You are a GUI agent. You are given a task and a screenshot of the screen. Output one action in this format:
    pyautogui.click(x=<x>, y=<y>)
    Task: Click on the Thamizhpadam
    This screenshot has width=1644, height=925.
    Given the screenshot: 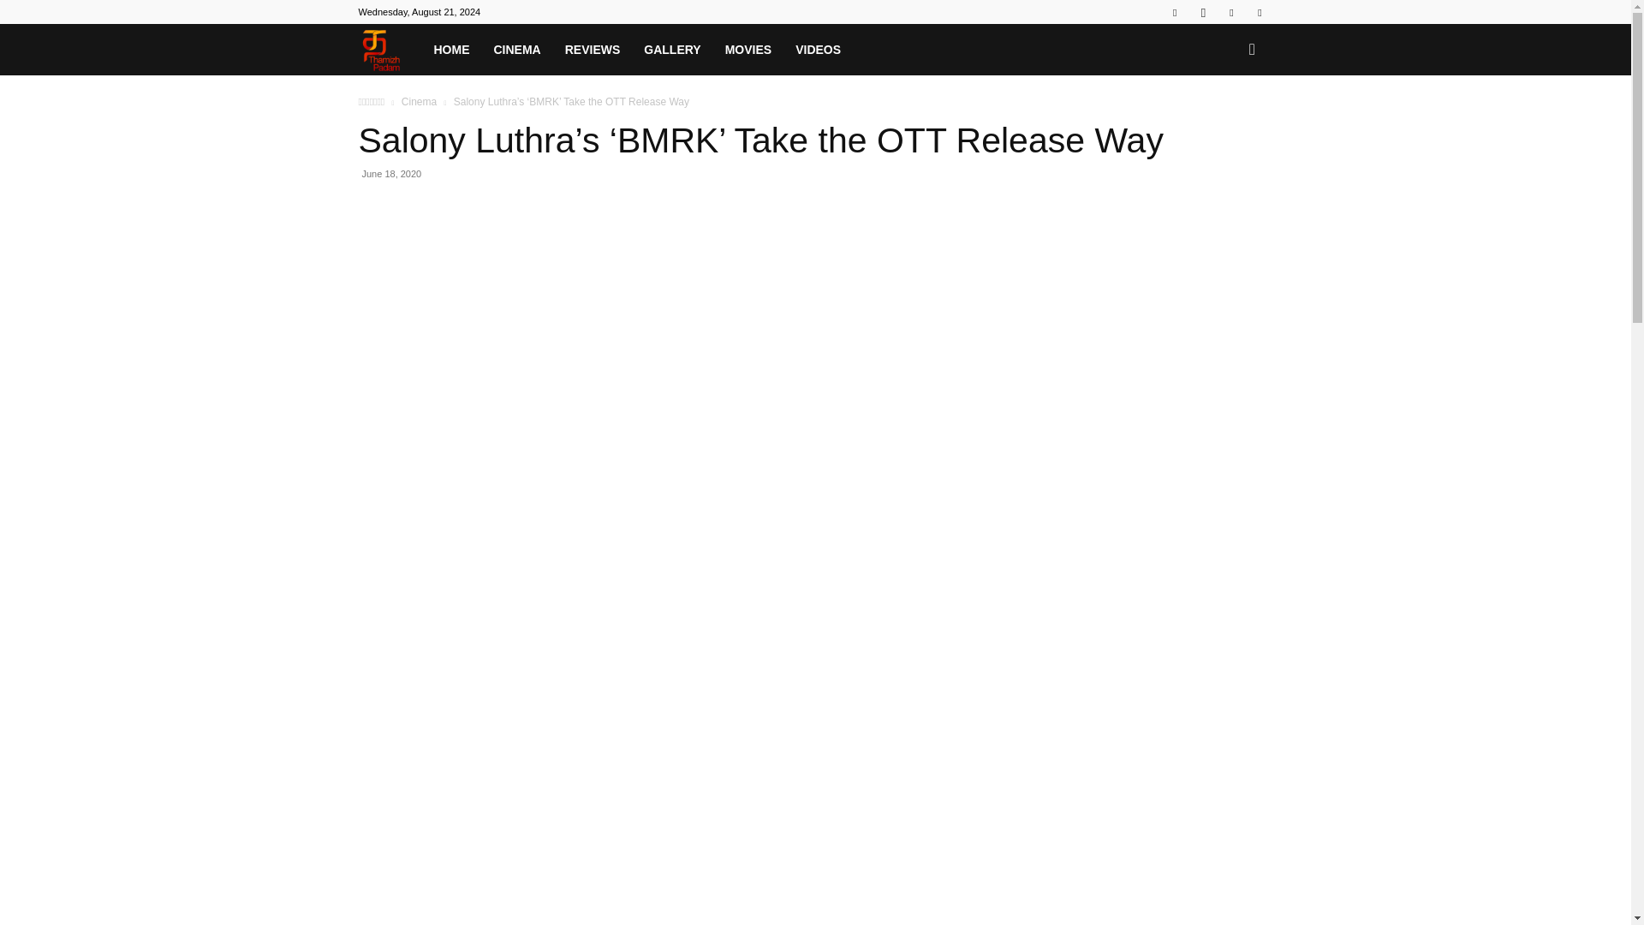 What is the action you would take?
    pyautogui.click(x=381, y=50)
    